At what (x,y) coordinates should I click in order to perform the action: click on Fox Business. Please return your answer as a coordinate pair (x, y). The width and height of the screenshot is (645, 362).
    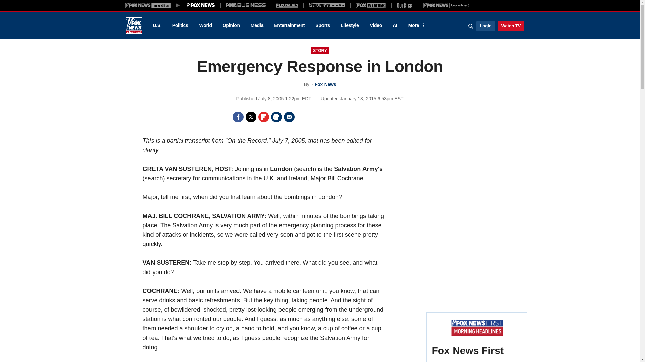
    Looking at the image, I should click on (246, 5).